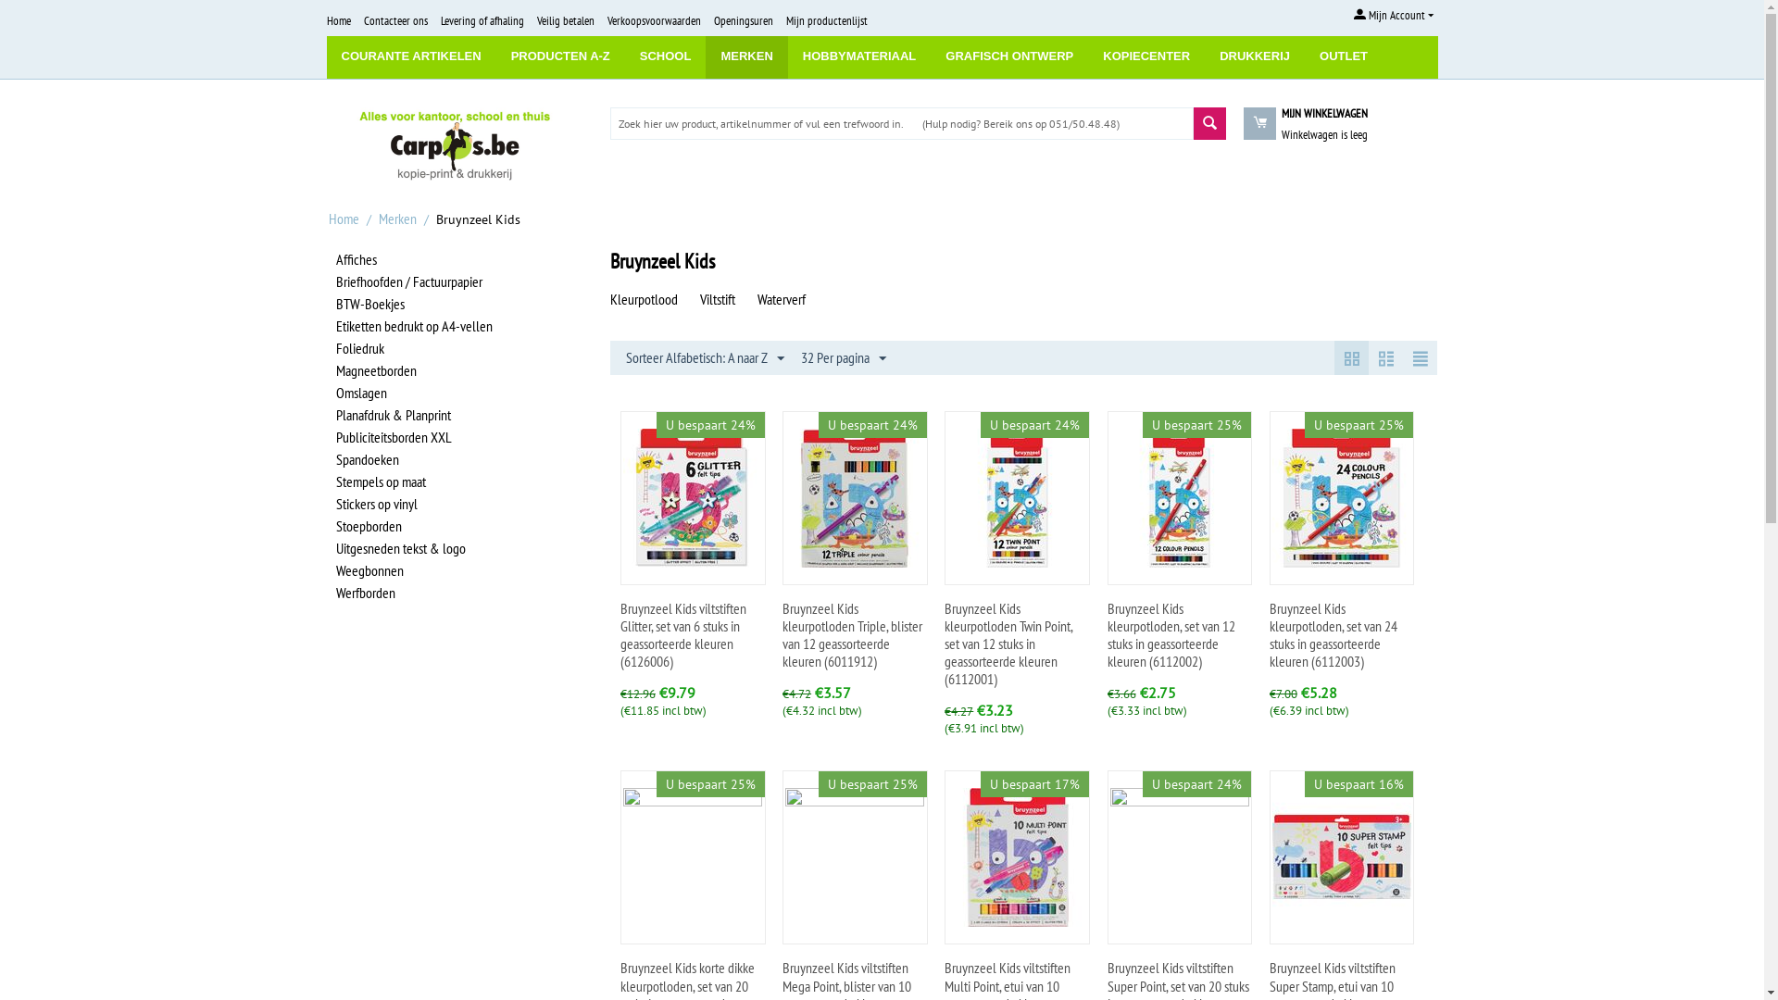  I want to click on Kleurpotlood, so click(645, 298).